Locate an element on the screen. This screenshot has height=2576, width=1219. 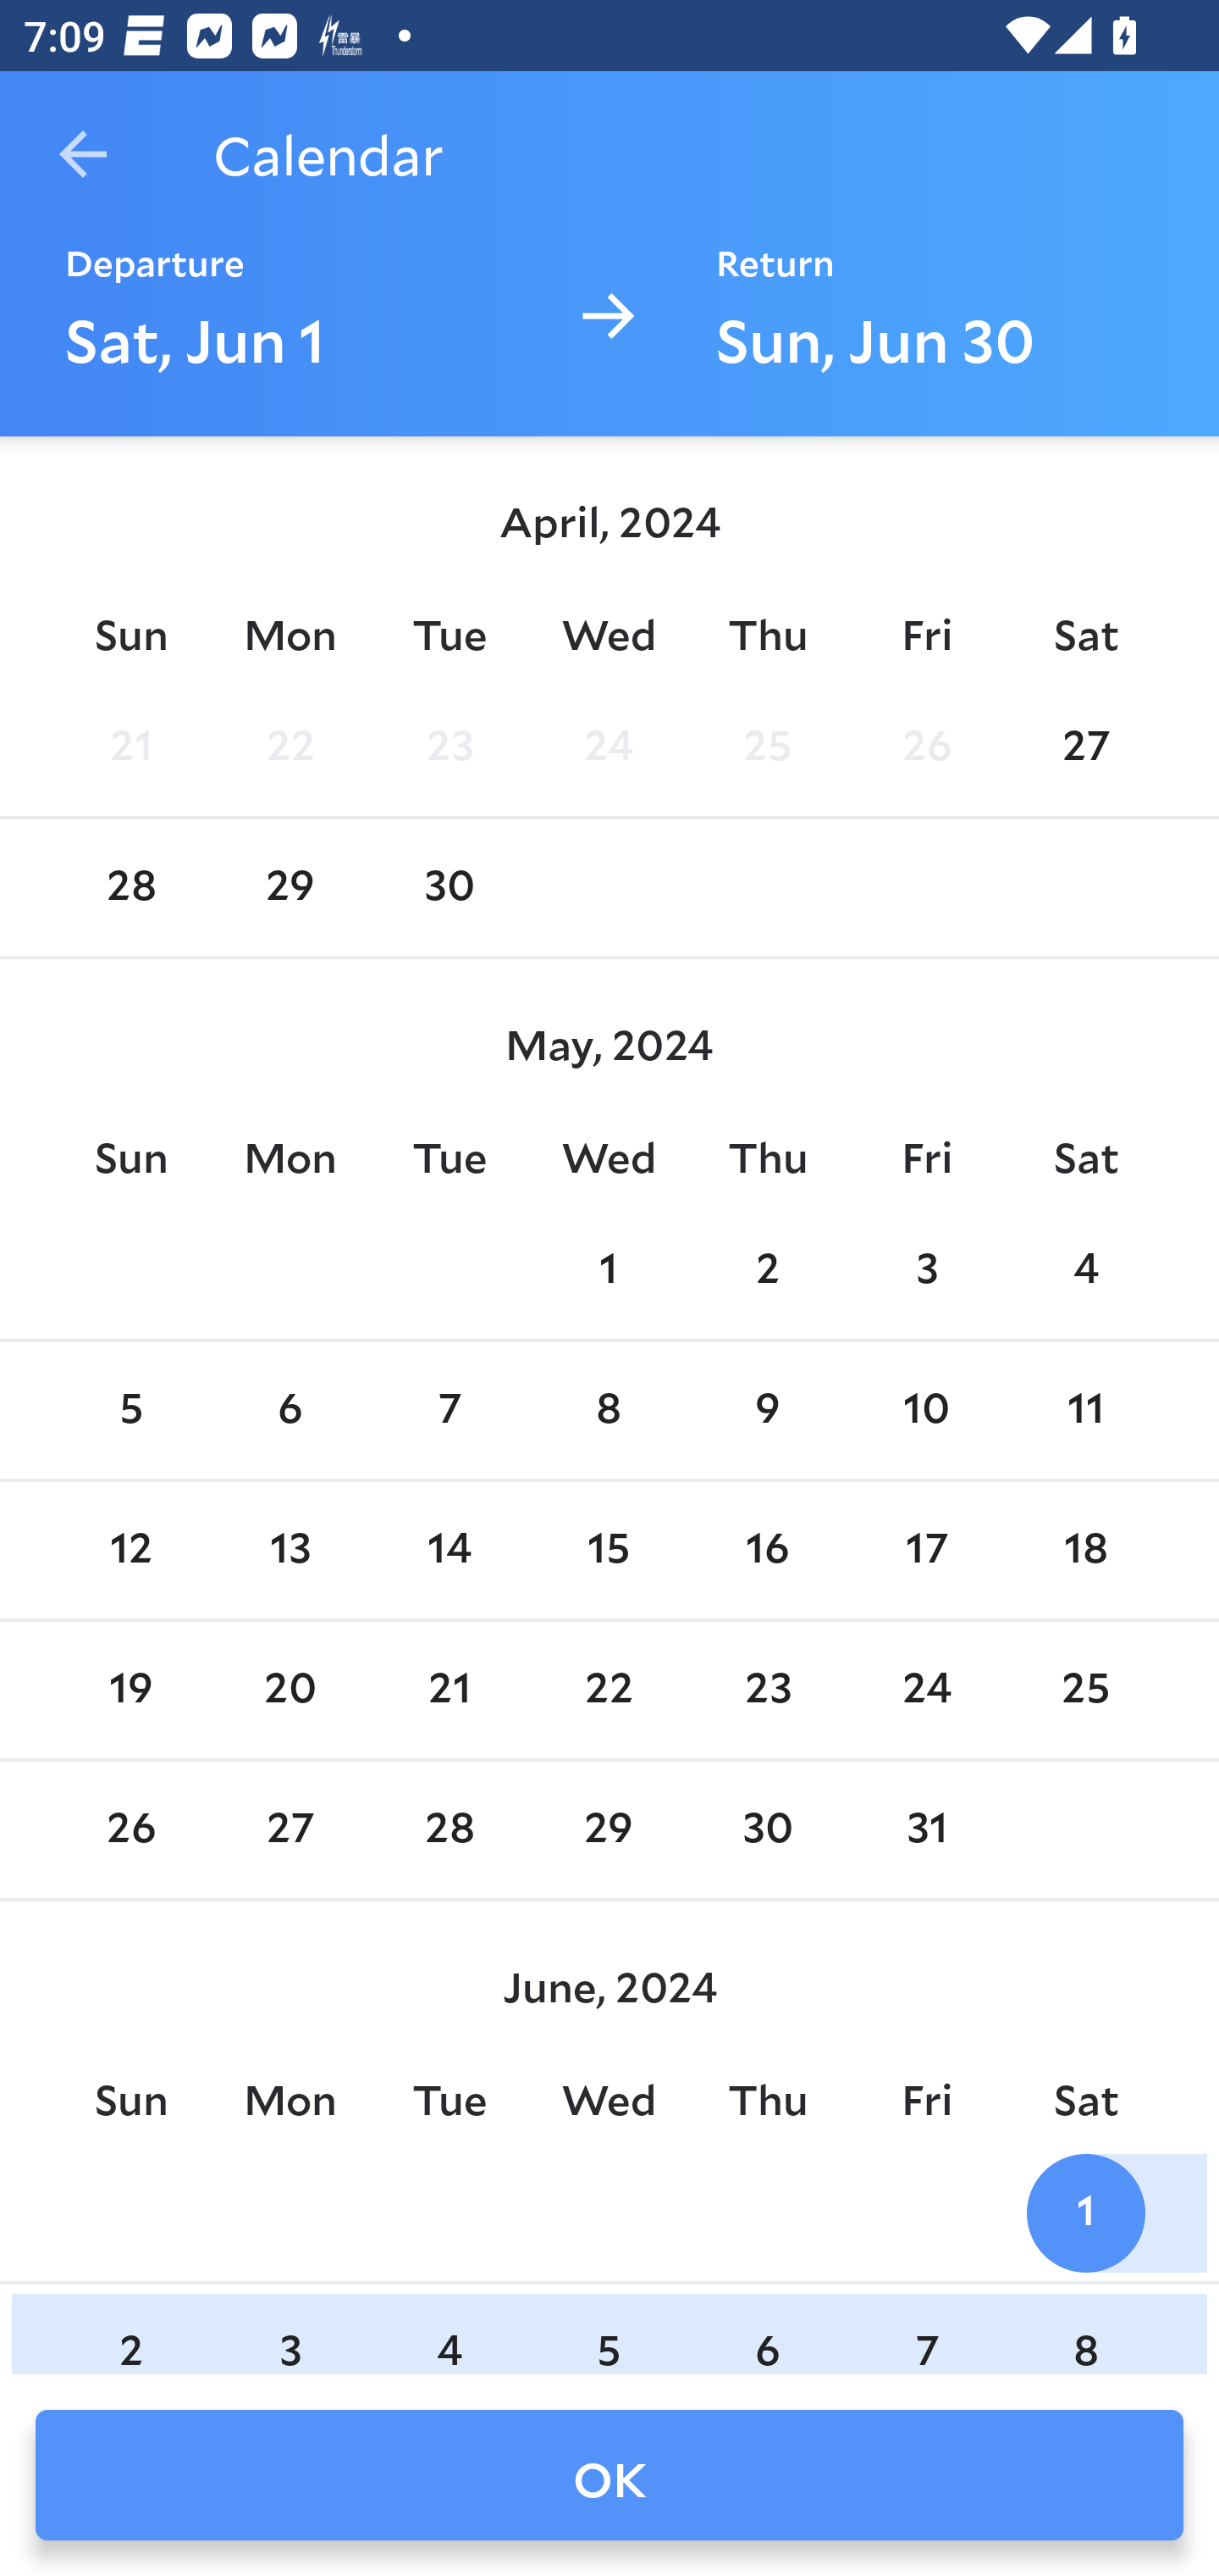
30 is located at coordinates (449, 888).